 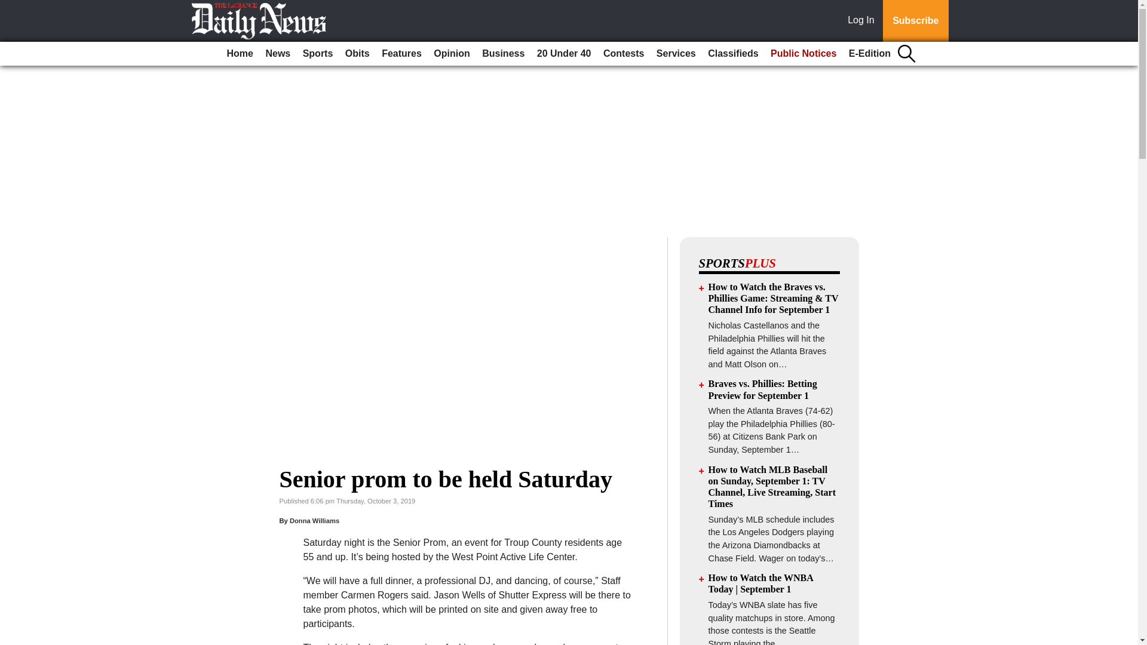 What do you see at coordinates (676, 54) in the screenshot?
I see `Services` at bounding box center [676, 54].